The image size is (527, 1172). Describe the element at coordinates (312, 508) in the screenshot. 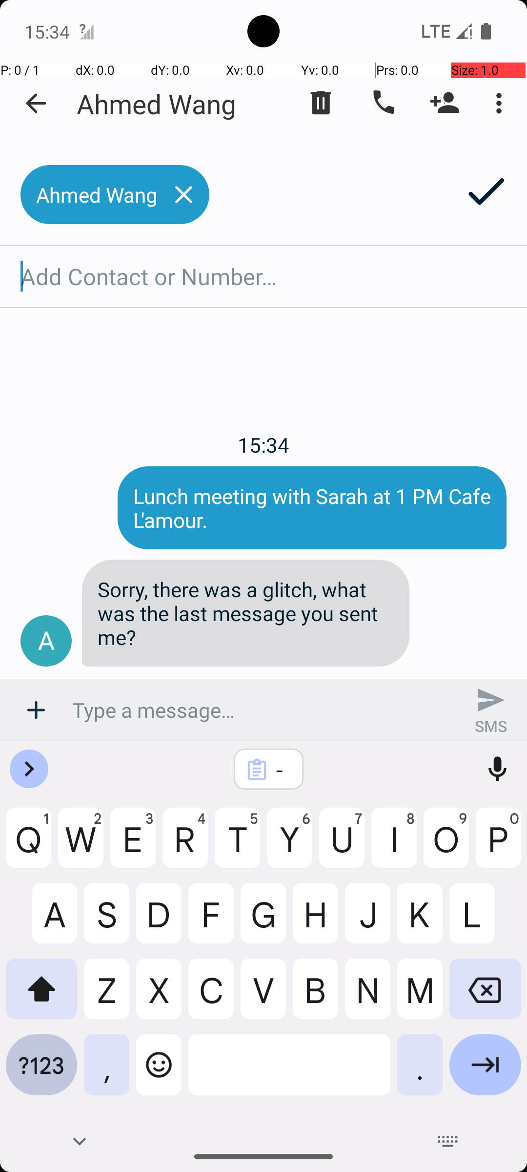

I see `Lunch meeting with Sarah at 1 PM Cafe L'amour.` at that location.